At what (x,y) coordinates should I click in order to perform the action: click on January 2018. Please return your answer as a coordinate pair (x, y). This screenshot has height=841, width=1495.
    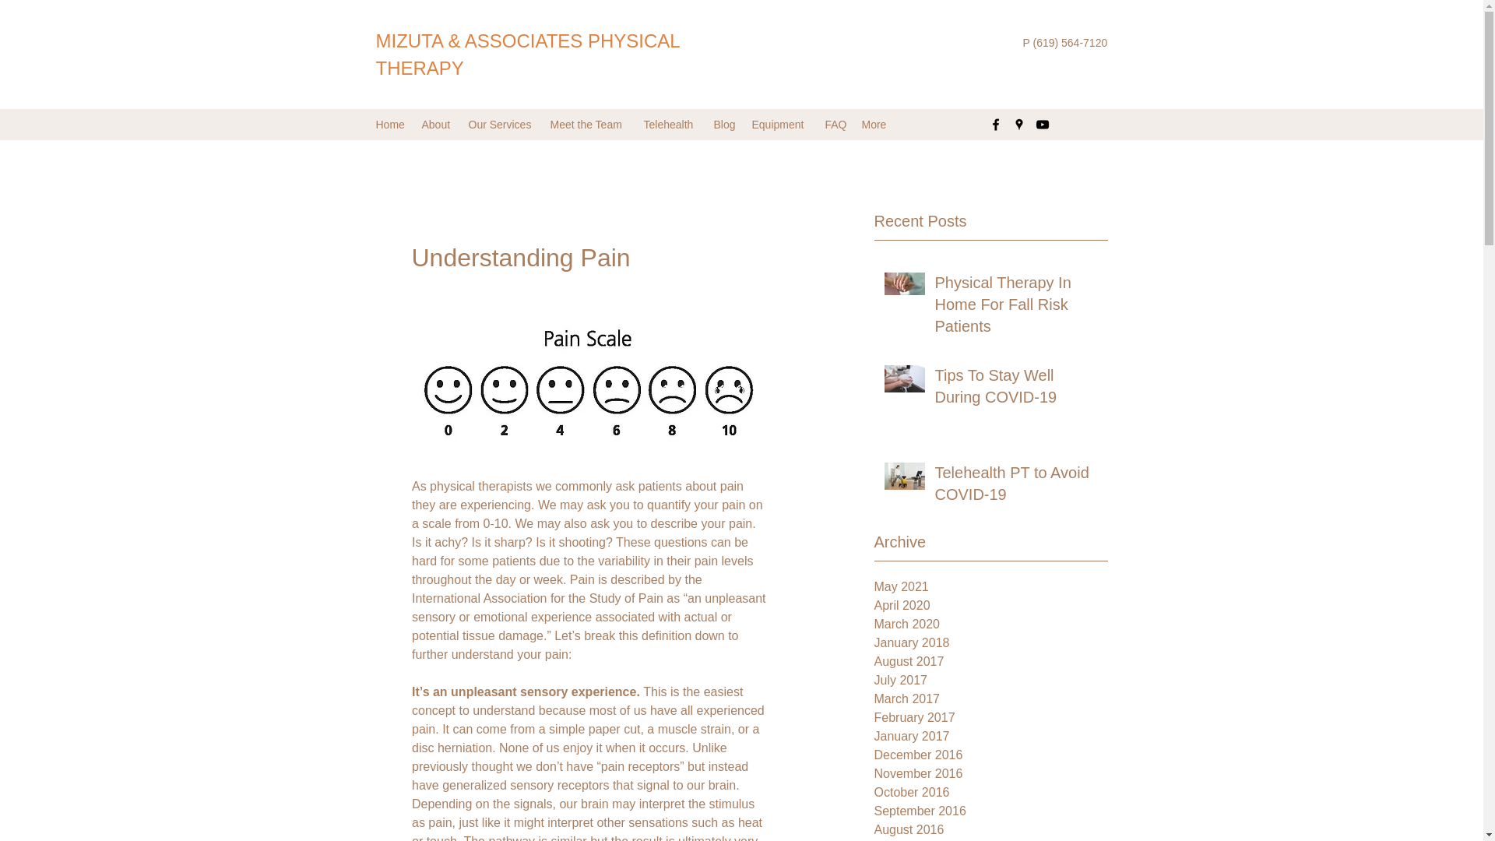
    Looking at the image, I should click on (990, 643).